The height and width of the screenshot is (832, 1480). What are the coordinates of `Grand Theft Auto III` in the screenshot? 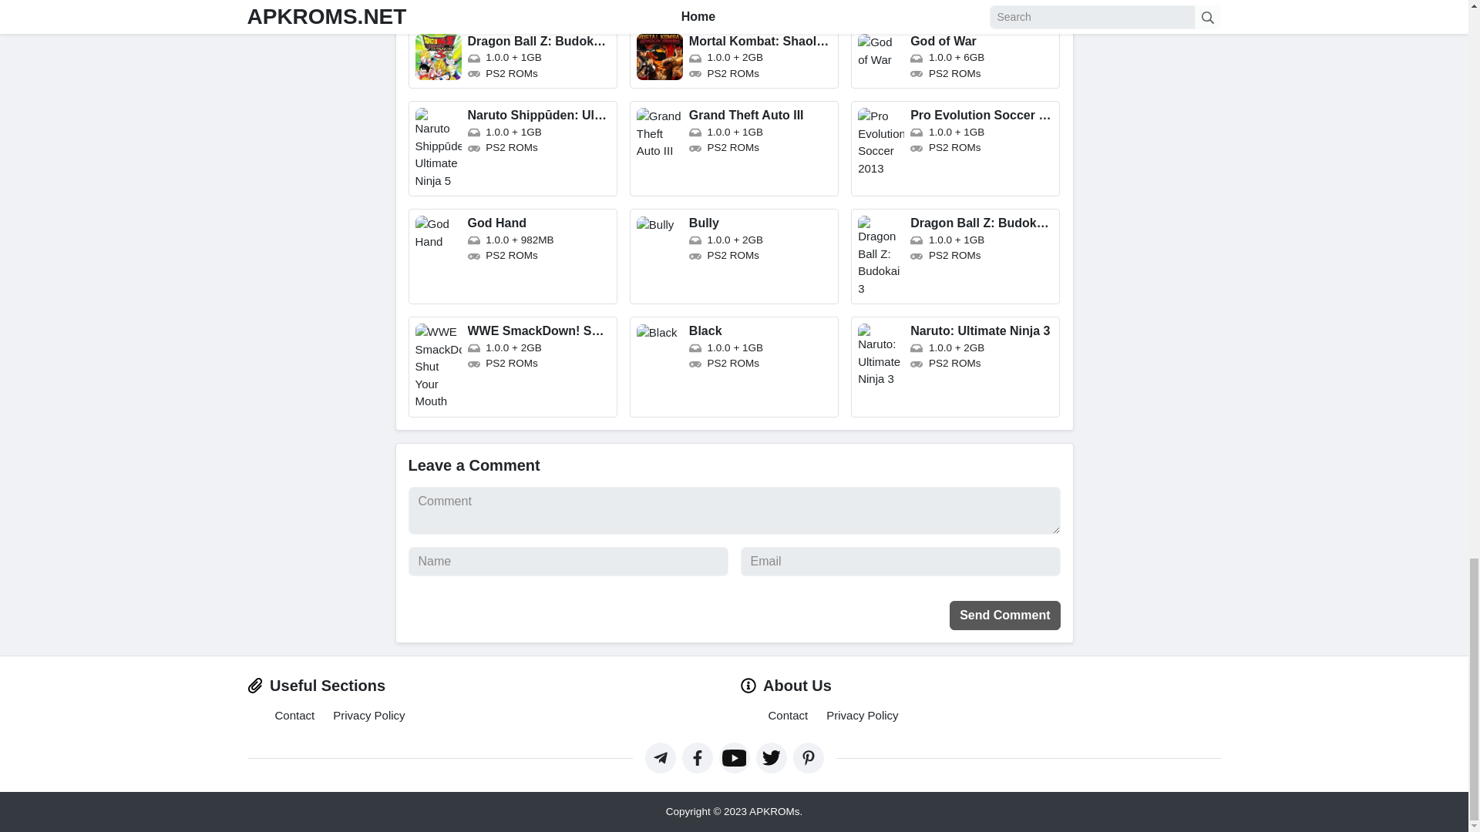 It's located at (734, 148).